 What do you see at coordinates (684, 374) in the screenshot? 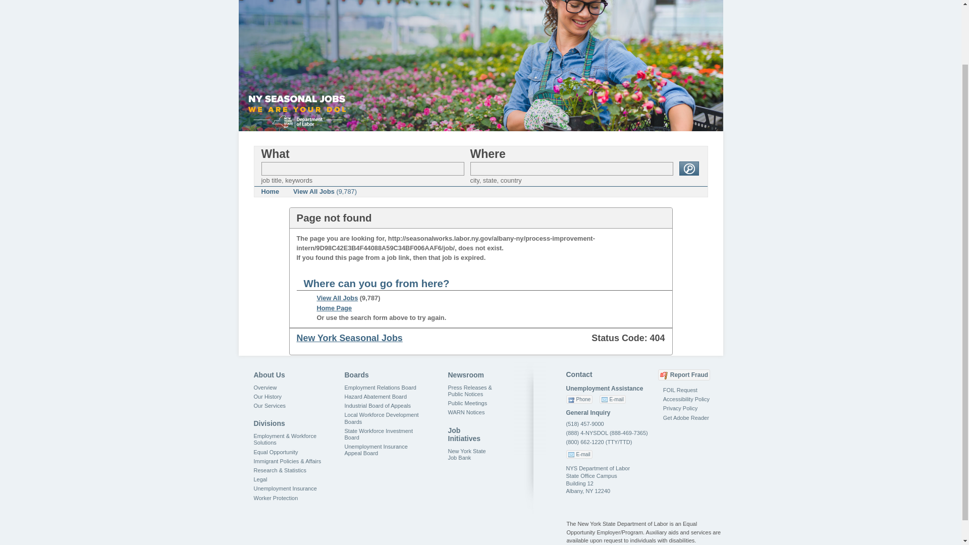
I see `Report Fraud` at bounding box center [684, 374].